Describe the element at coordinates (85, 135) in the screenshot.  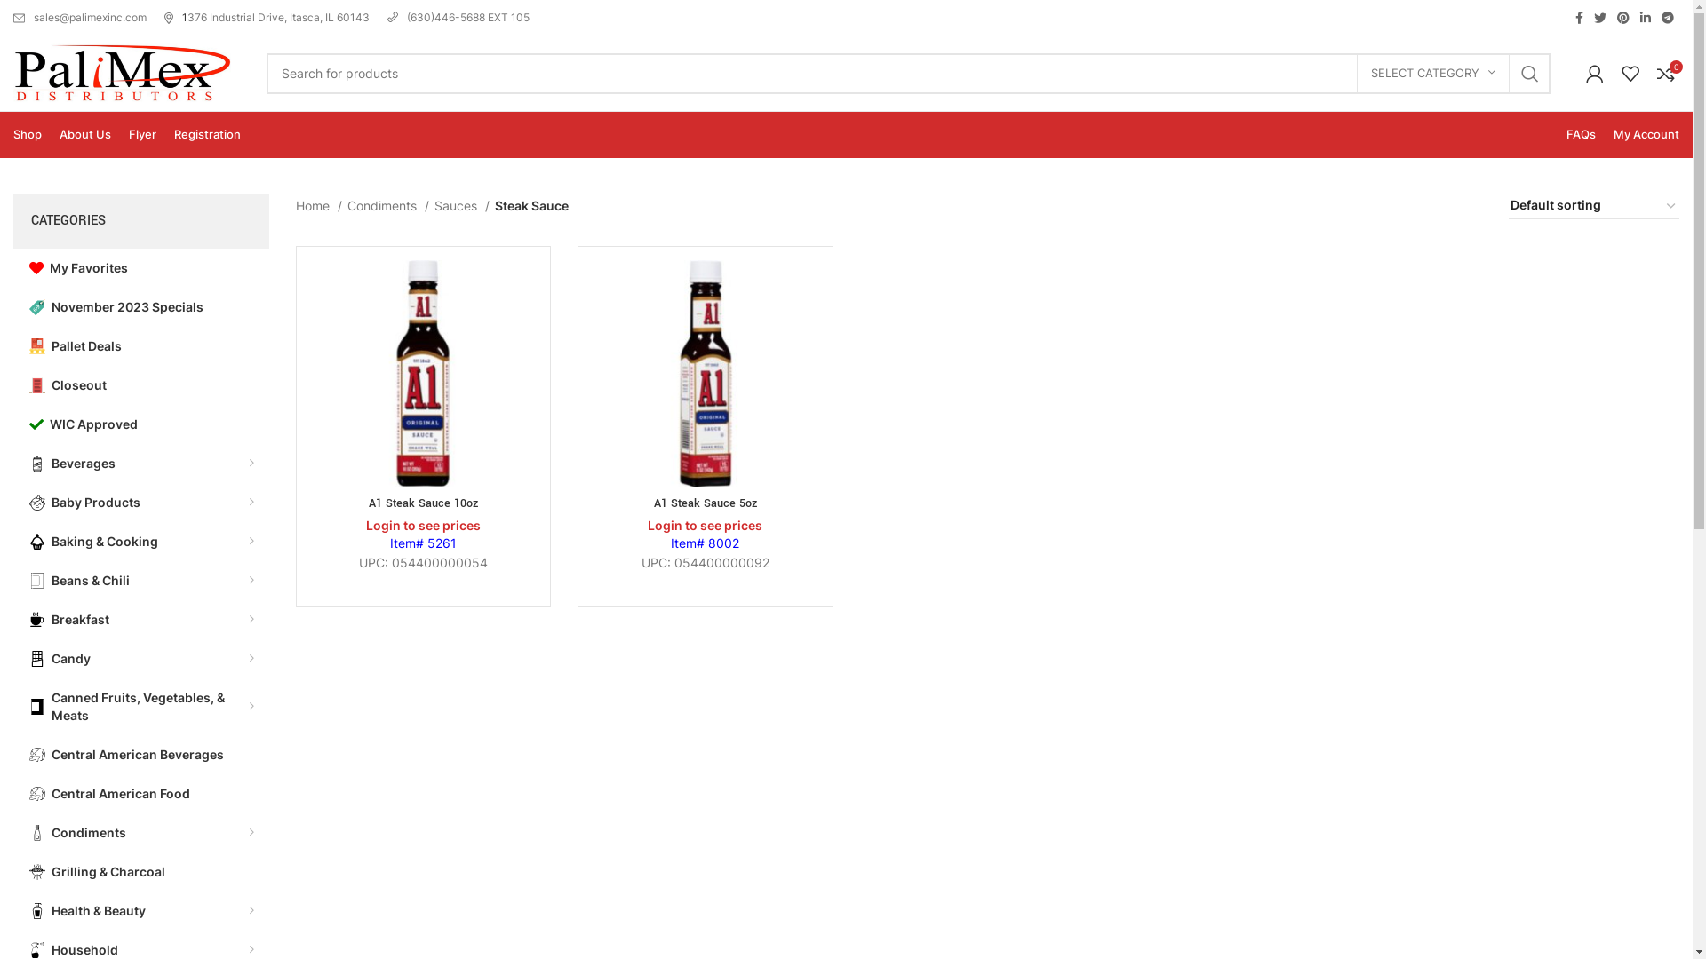
I see `About Us` at that location.